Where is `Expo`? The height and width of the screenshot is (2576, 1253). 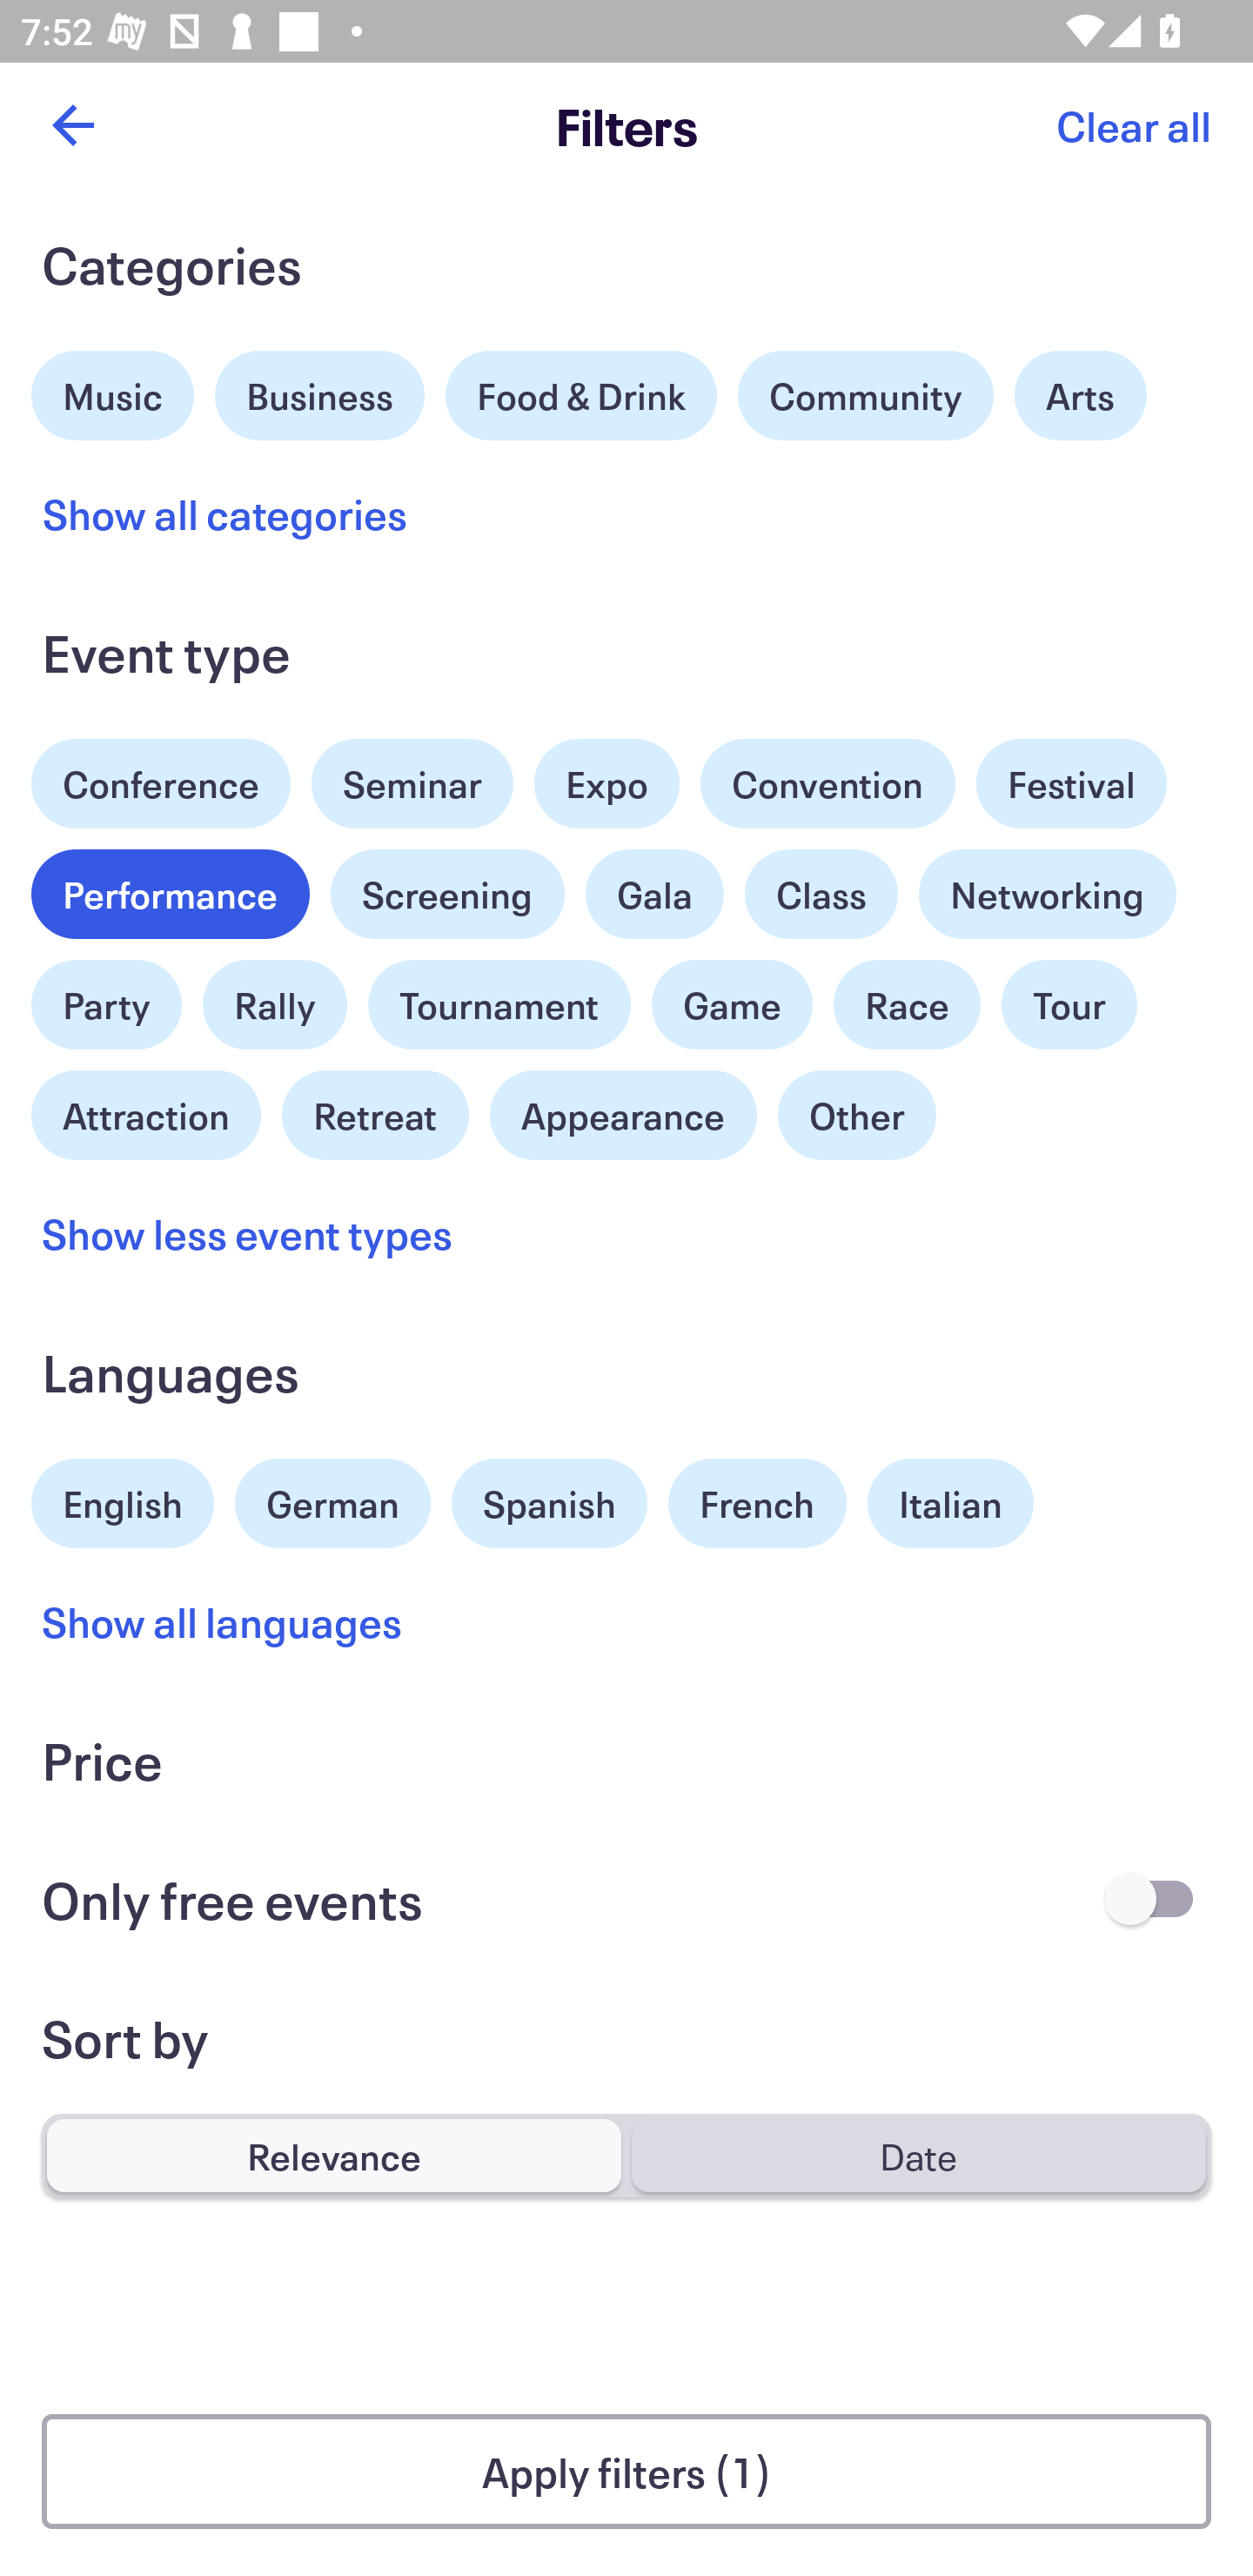
Expo is located at coordinates (606, 783).